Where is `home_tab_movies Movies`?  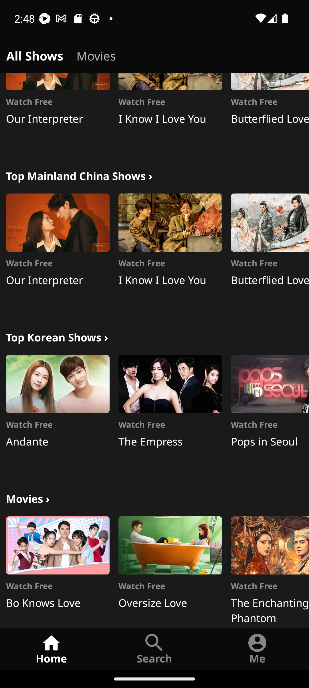 home_tab_movies Movies is located at coordinates (96, 54).